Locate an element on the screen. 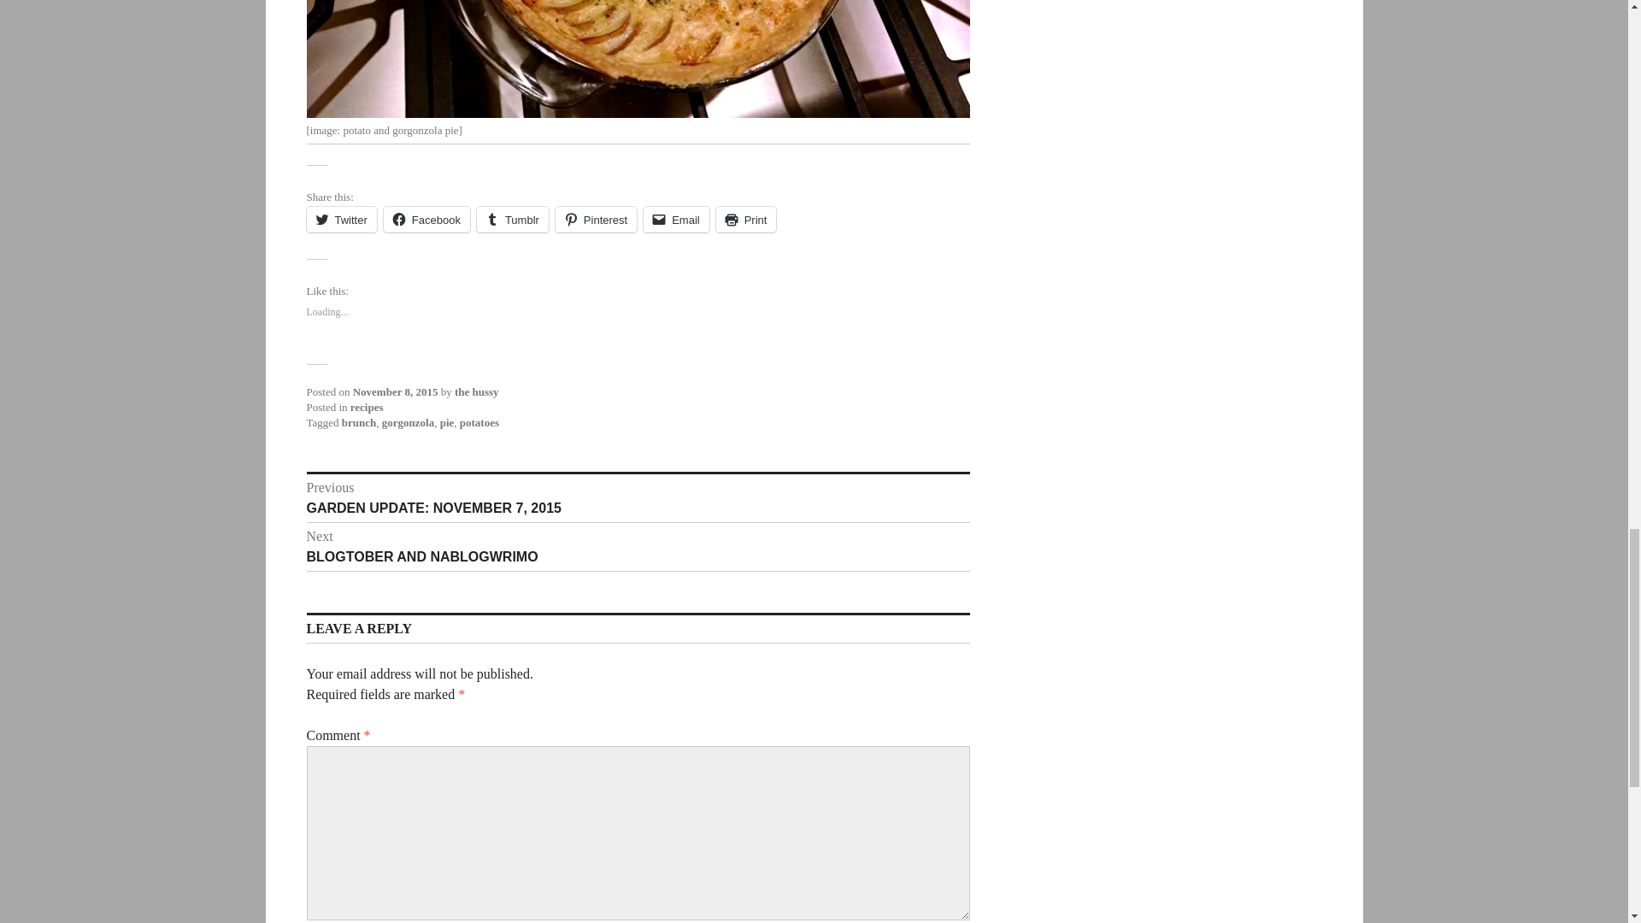 The height and width of the screenshot is (923, 1641). Click to share on Facebook is located at coordinates (426, 219).